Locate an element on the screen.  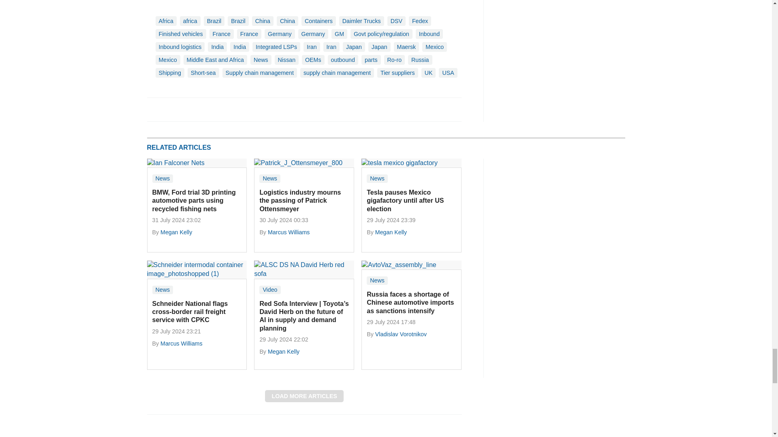
Share this on Linked in is located at coordinates (188, 109).